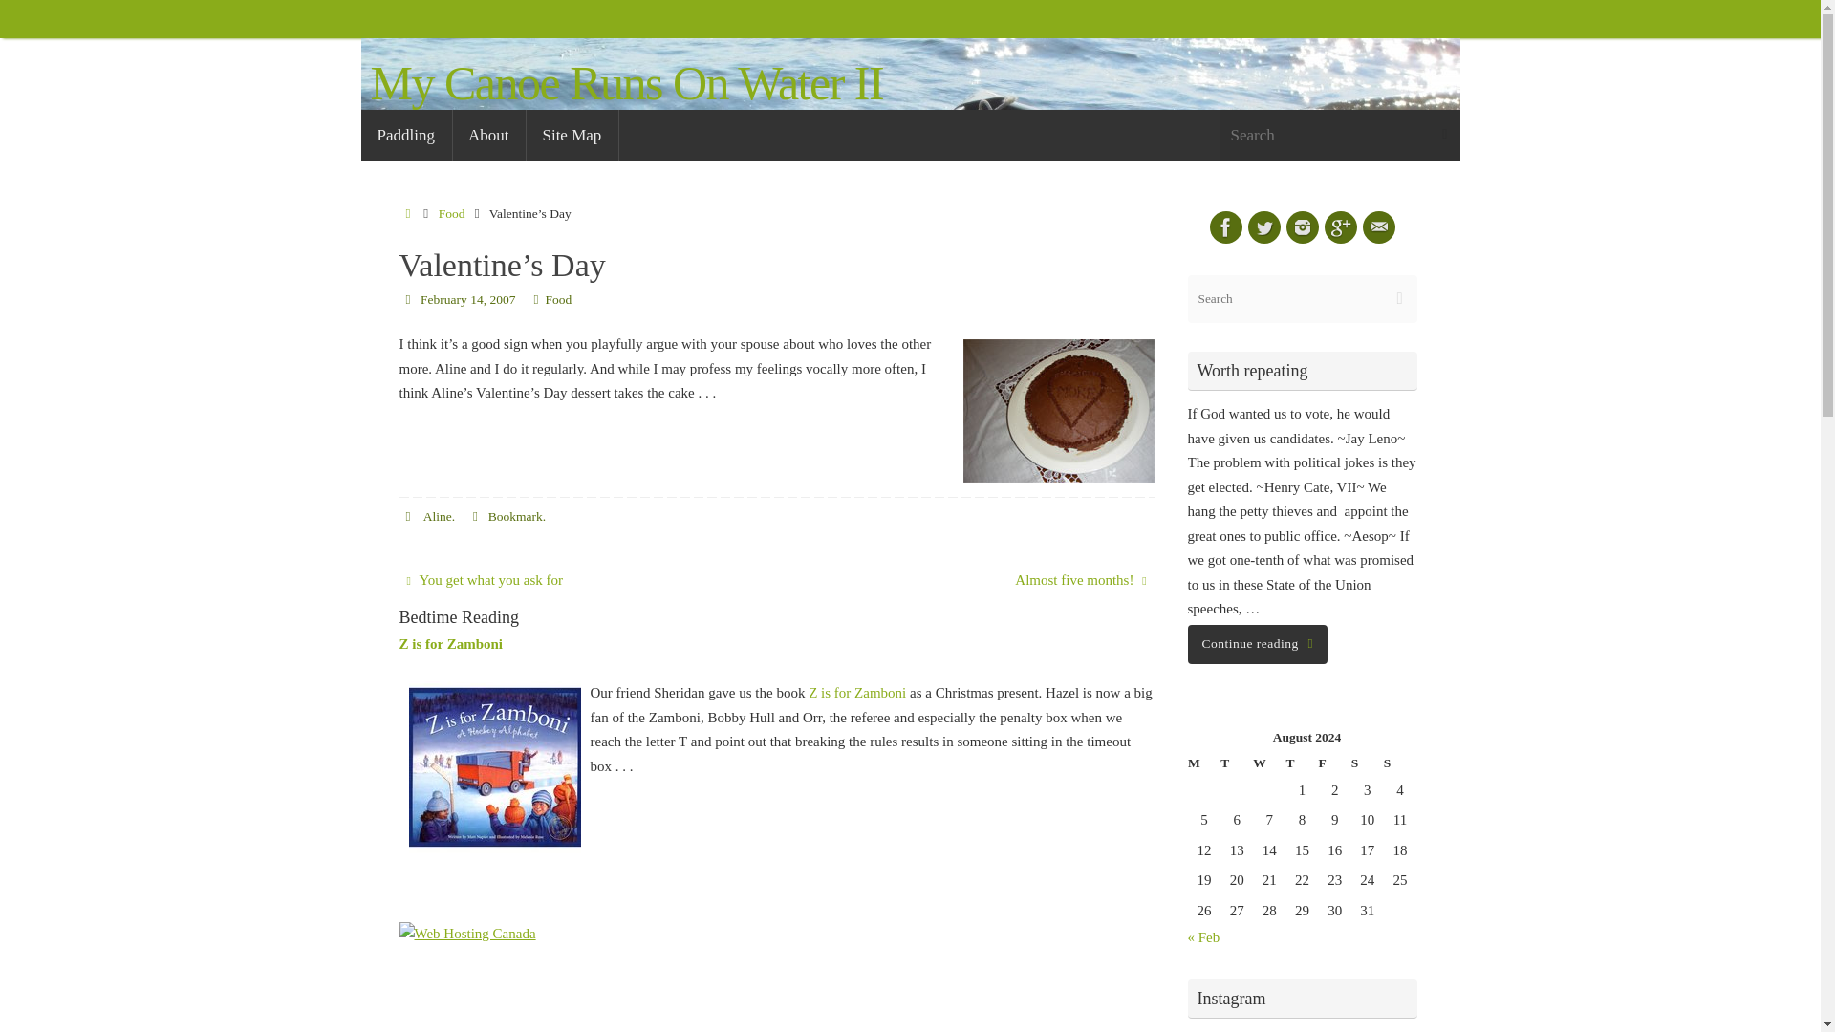 This screenshot has height=1032, width=1835. I want to click on About, so click(489, 135).